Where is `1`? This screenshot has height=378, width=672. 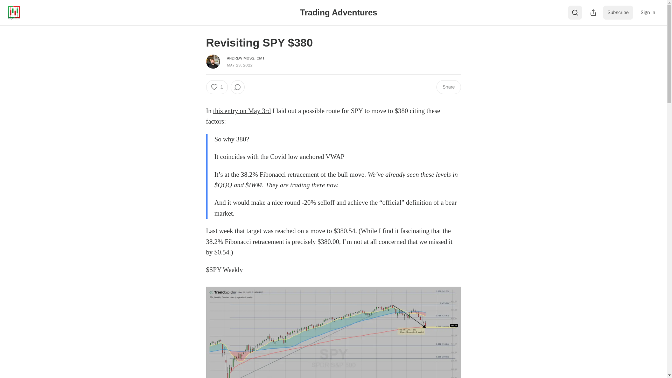
1 is located at coordinates (216, 87).